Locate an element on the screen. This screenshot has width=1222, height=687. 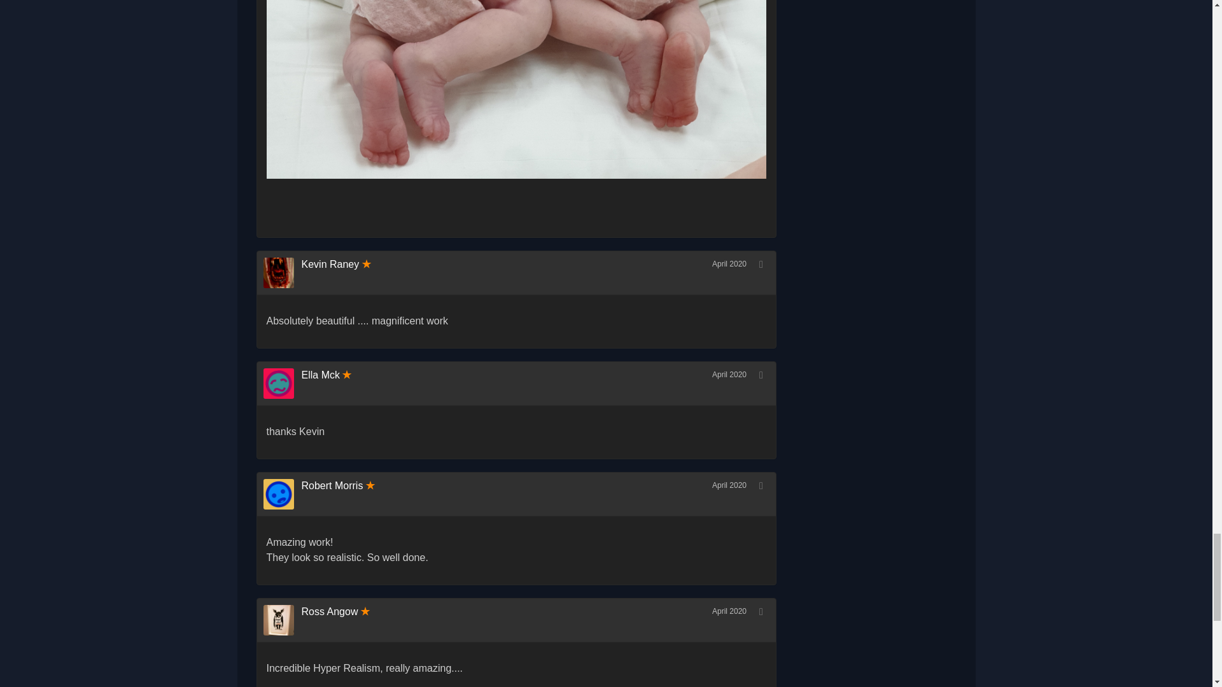
April 2020 is located at coordinates (729, 611).